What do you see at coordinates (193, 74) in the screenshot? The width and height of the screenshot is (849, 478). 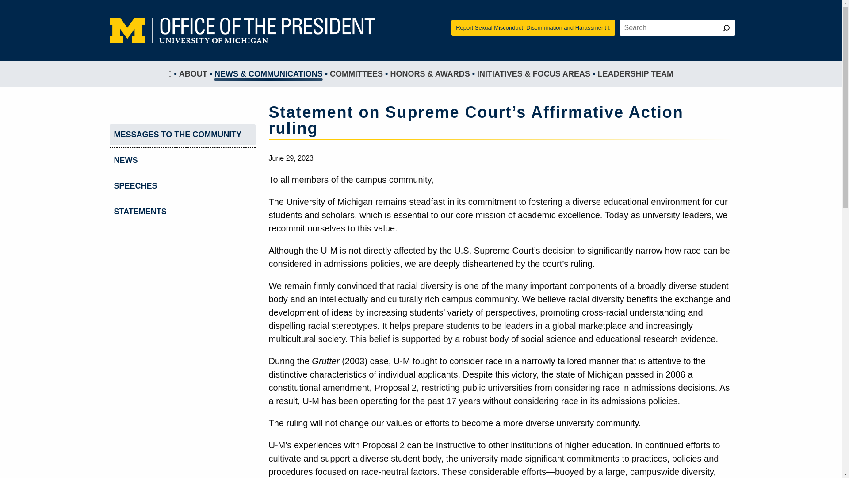 I see `ABOUT` at bounding box center [193, 74].